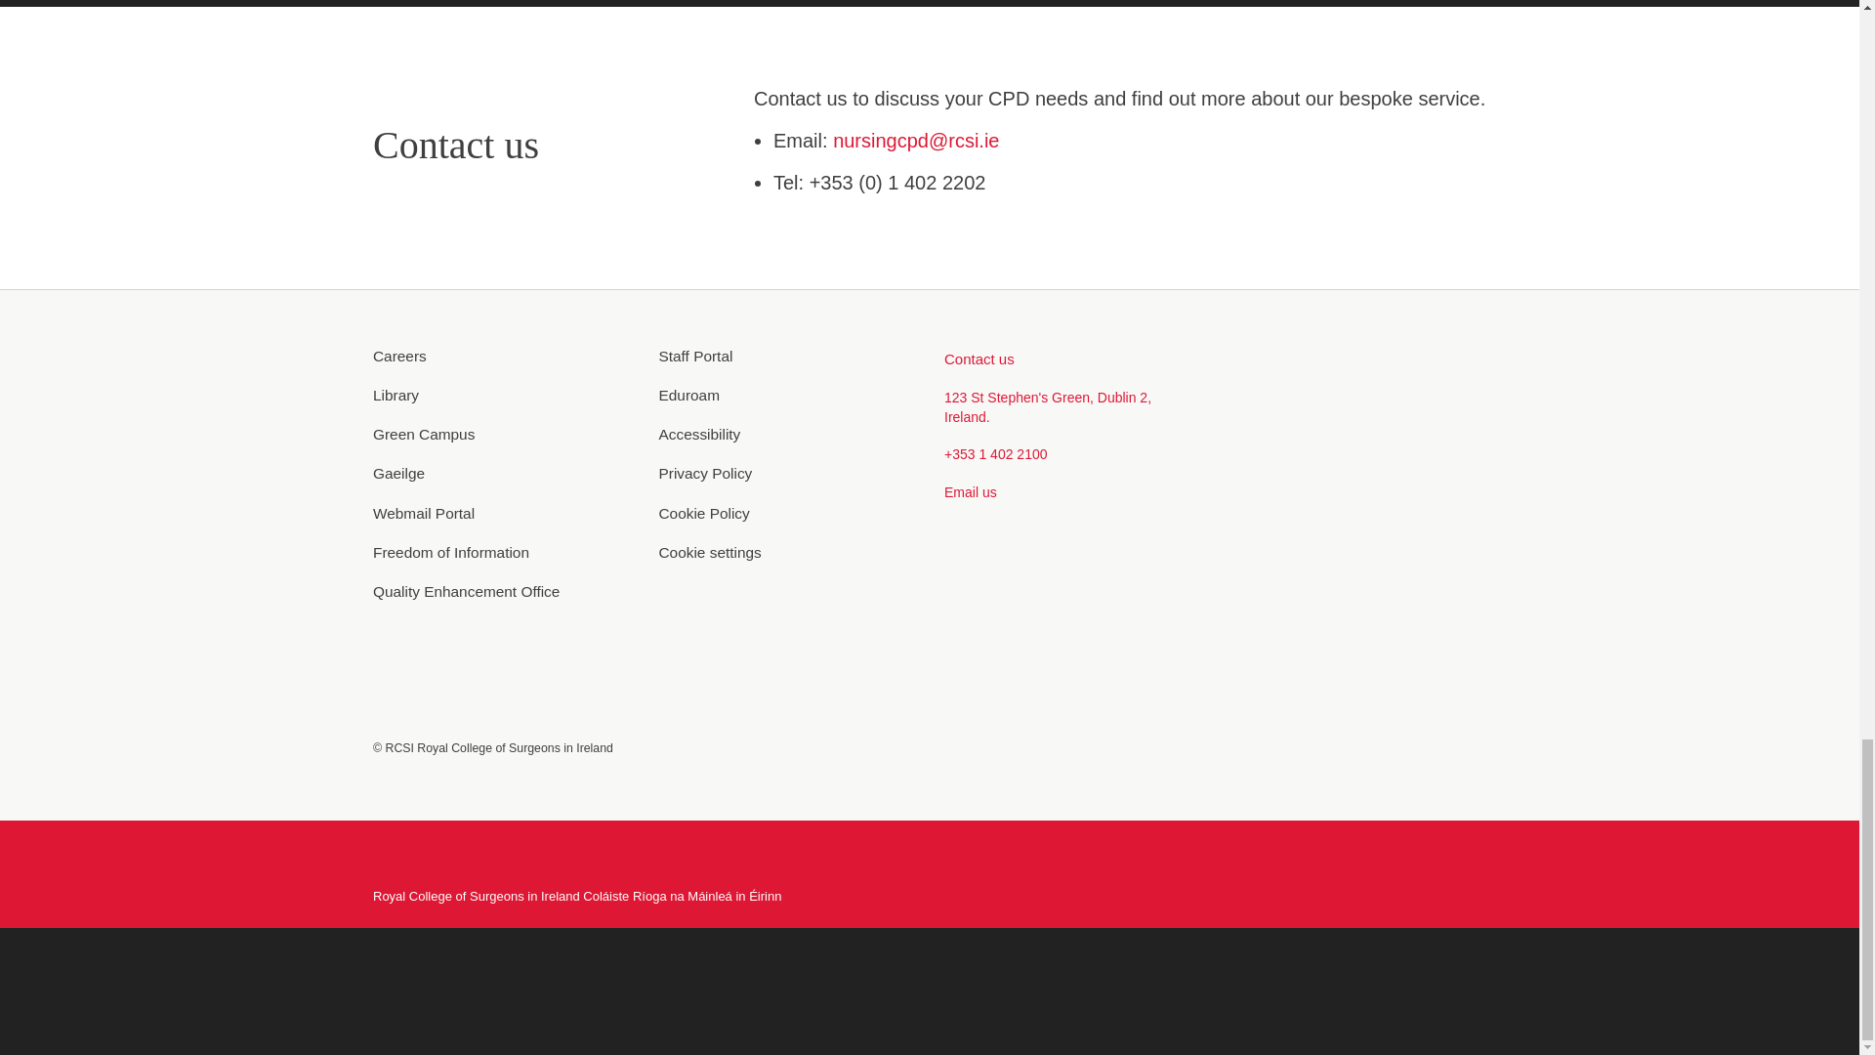  Describe the element at coordinates (502, 552) in the screenshot. I see `Freedom of Information` at that location.